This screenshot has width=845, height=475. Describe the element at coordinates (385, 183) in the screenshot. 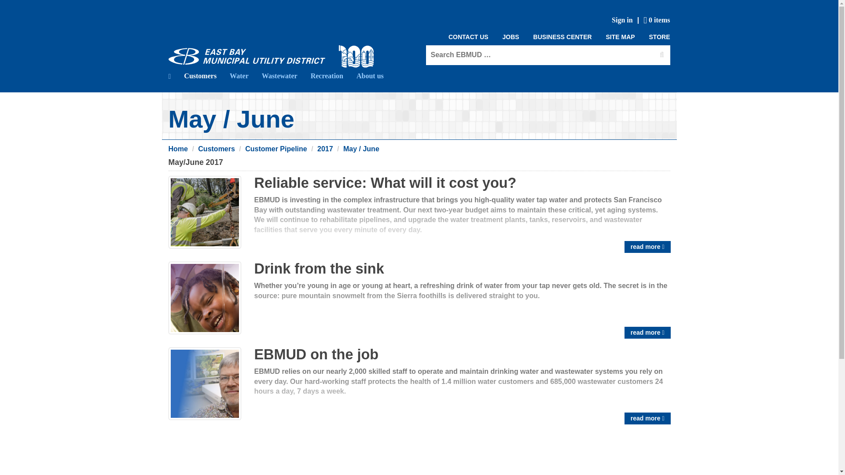

I see `Reliable service: What will it cost you?` at that location.